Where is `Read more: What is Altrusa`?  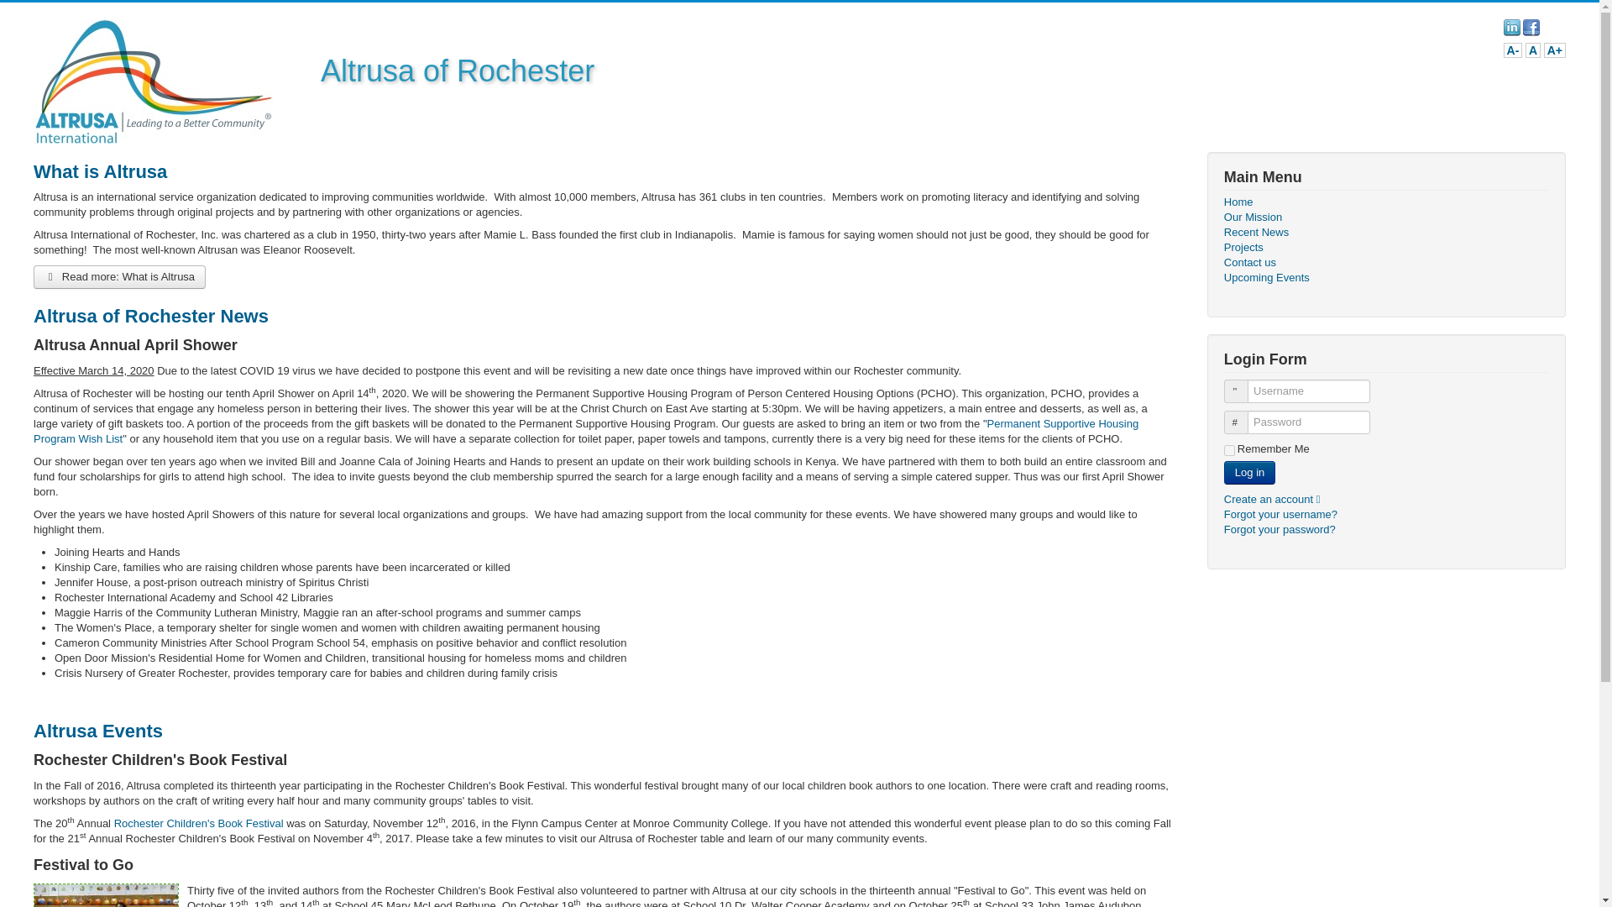 Read more: What is Altrusa is located at coordinates (119, 277).